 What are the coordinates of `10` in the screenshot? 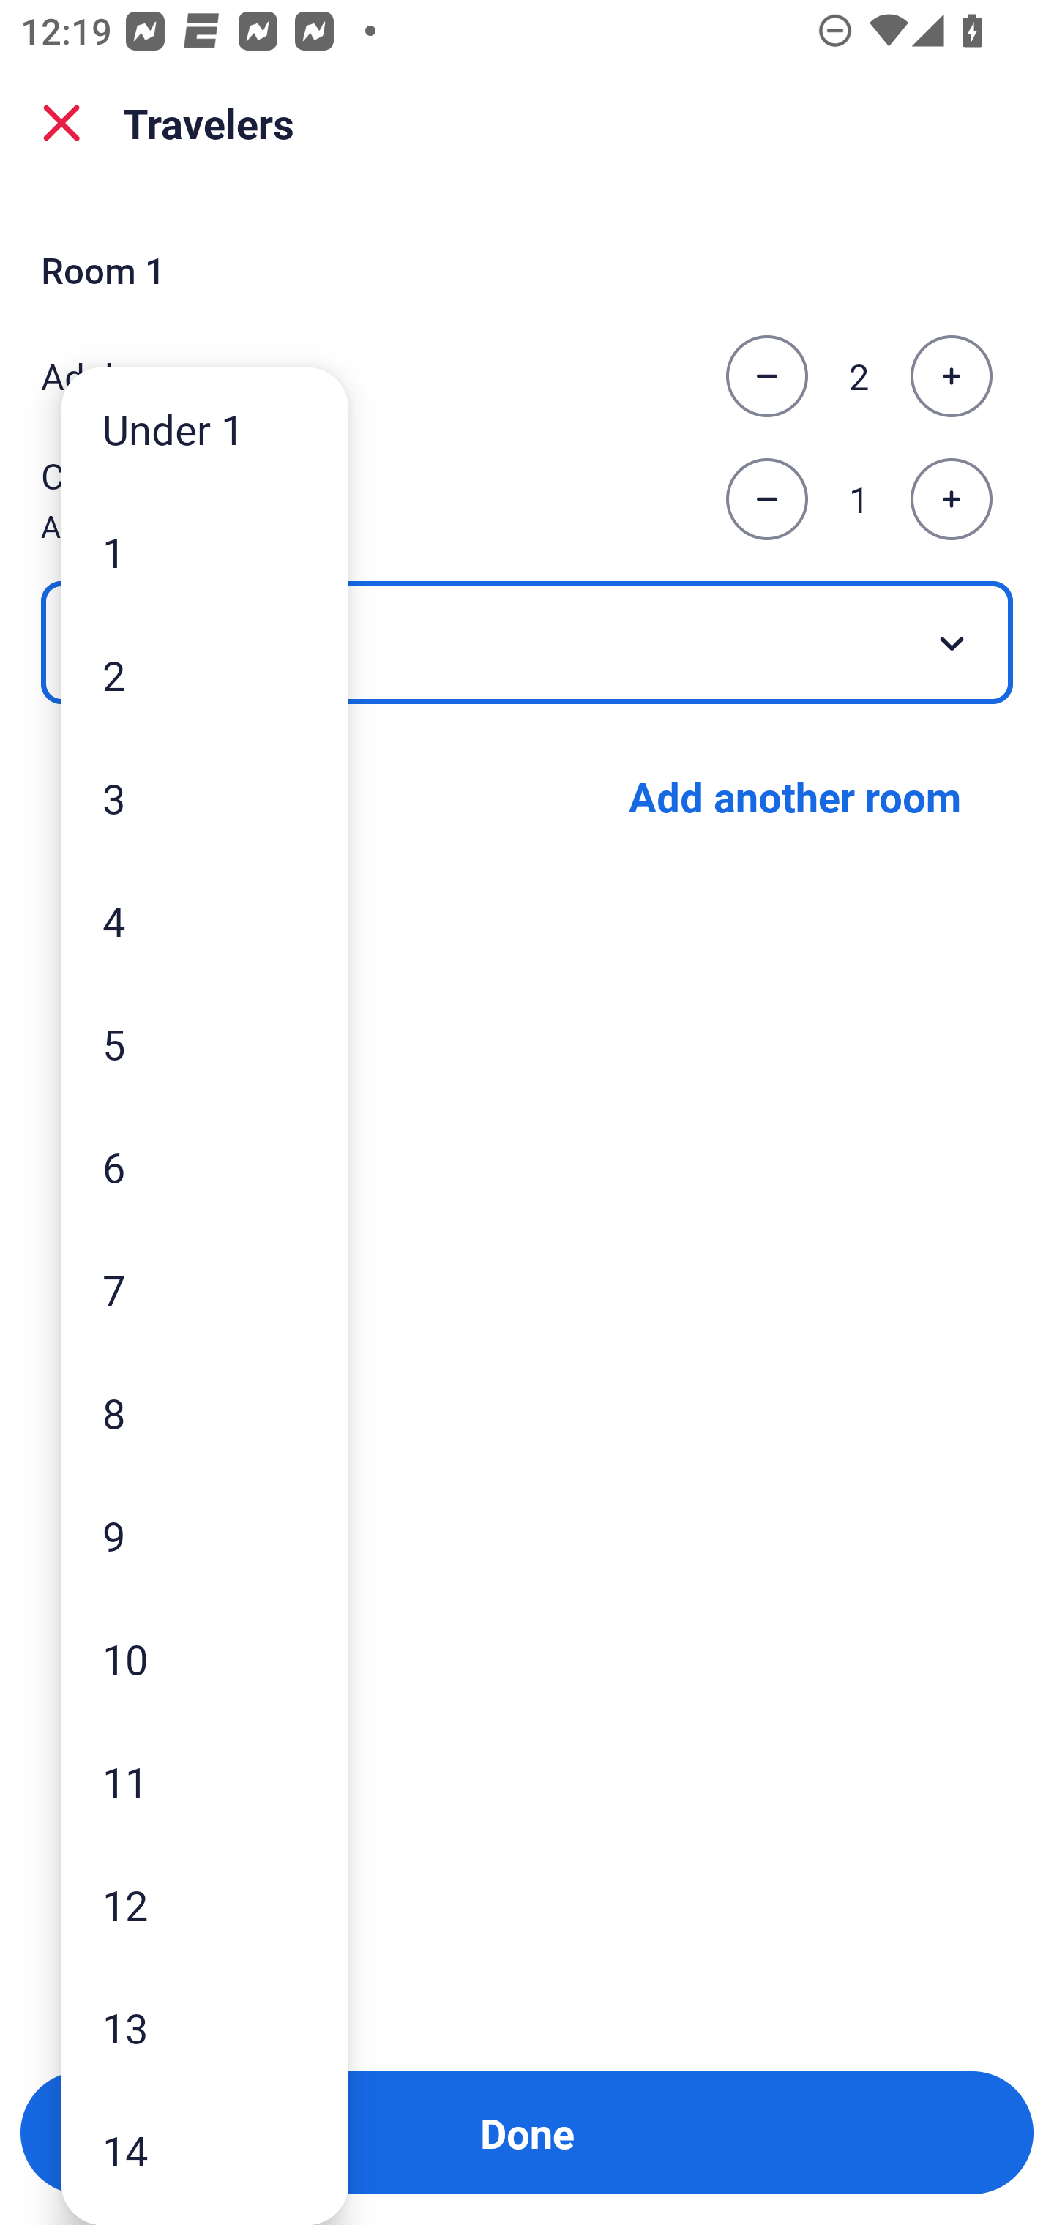 It's located at (205, 1659).